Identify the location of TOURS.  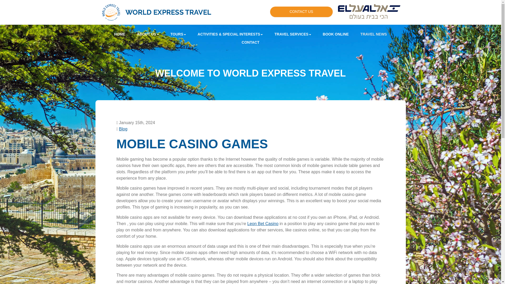
(178, 34).